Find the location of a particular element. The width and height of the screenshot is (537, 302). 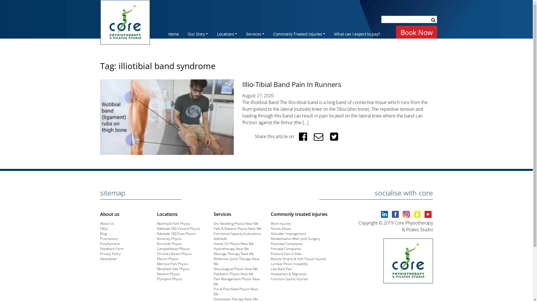

Postural Pain In Kids is located at coordinates (286, 254).